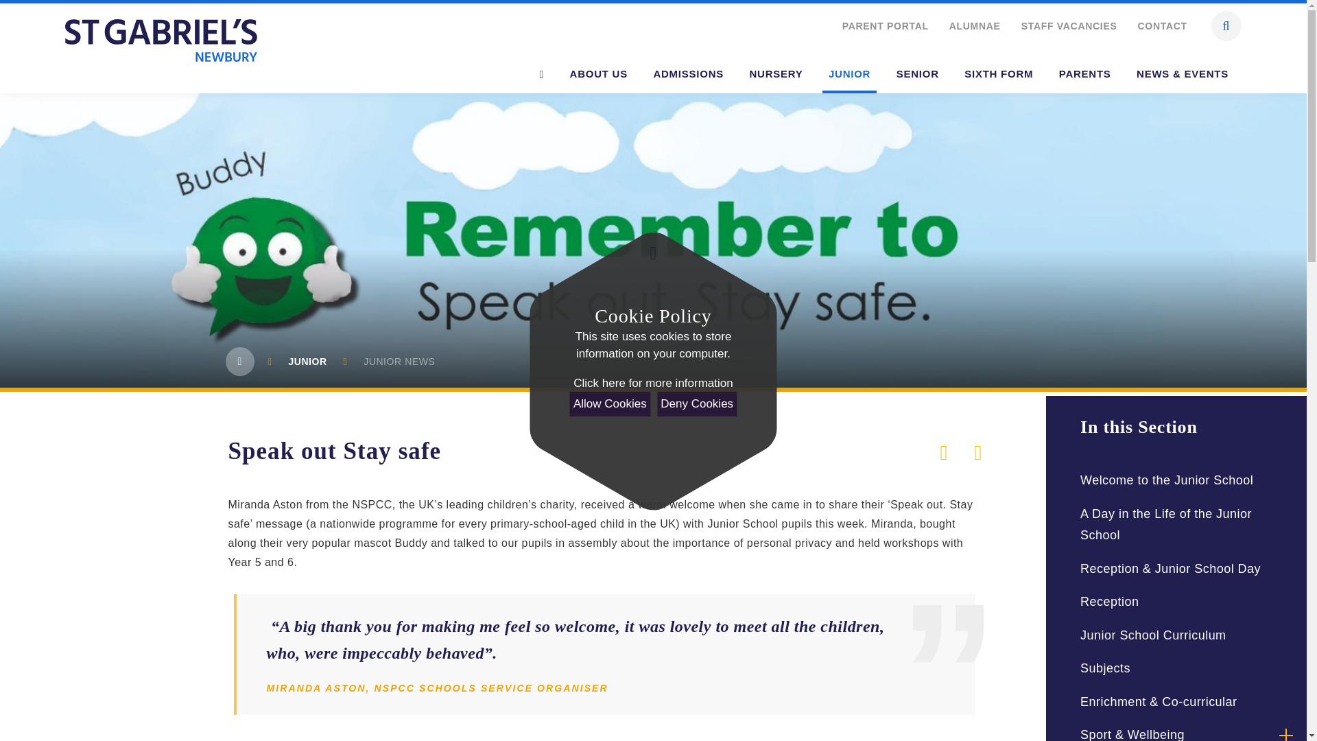 The width and height of the screenshot is (1317, 741). What do you see at coordinates (652, 384) in the screenshot?
I see `See cookie policy` at bounding box center [652, 384].